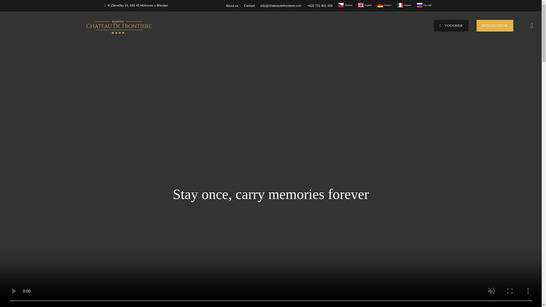 Image resolution: width=546 pixels, height=307 pixels. I want to click on About us, so click(232, 6).